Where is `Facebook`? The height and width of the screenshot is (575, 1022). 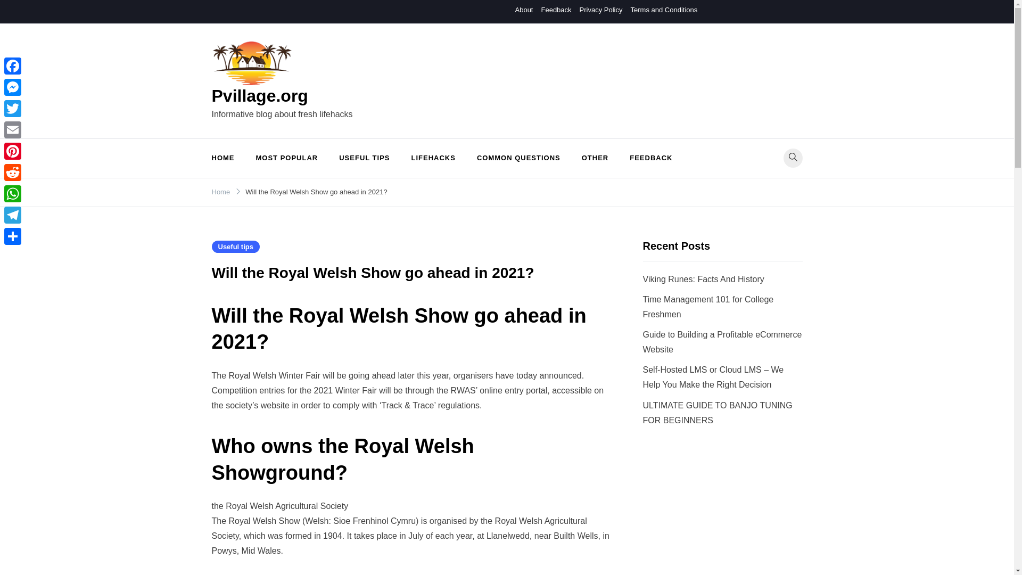 Facebook is located at coordinates (13, 65).